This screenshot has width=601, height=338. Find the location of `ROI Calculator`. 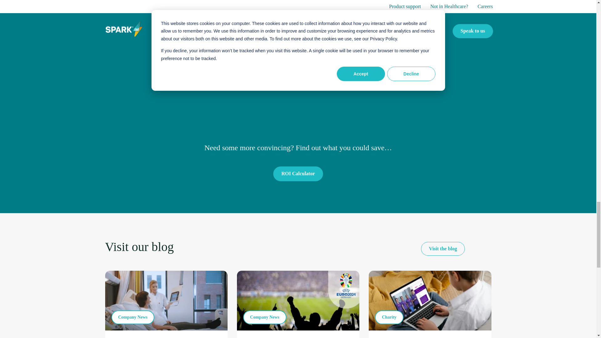

ROI Calculator is located at coordinates (298, 173).